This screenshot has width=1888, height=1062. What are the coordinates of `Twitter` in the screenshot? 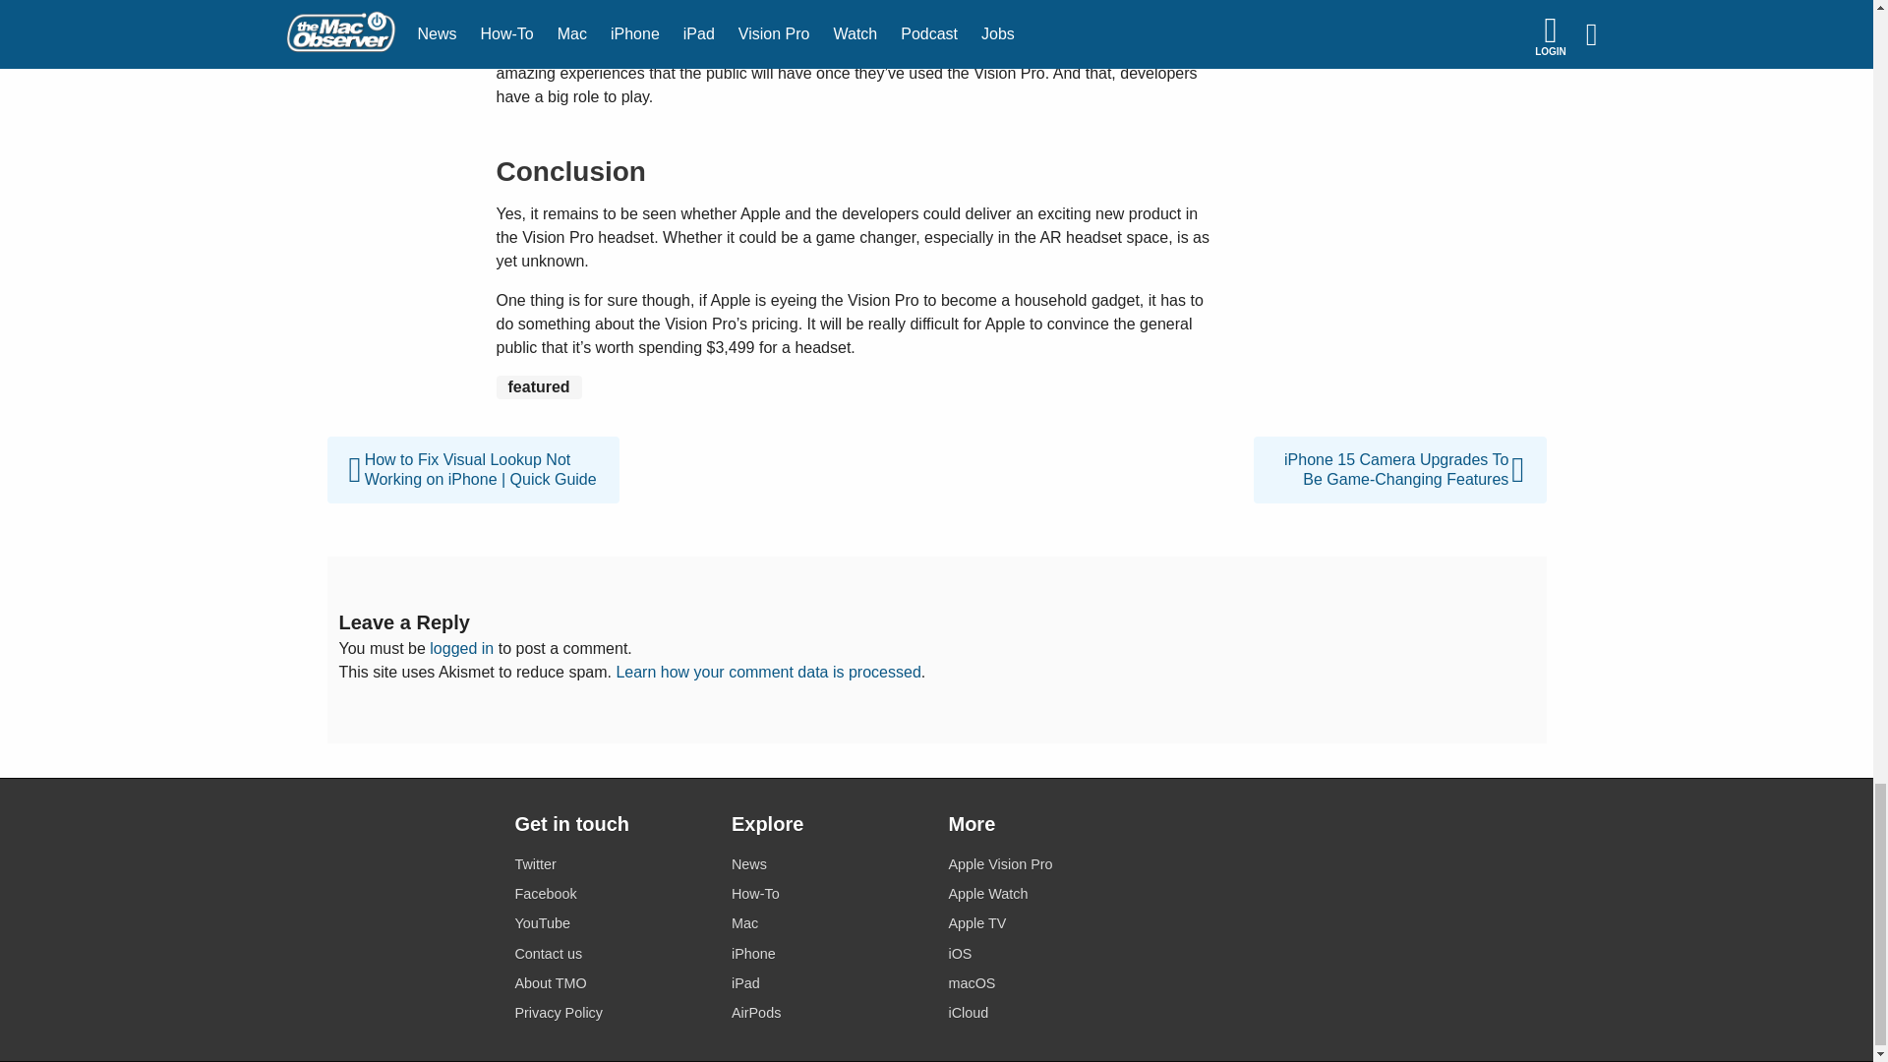 It's located at (611, 865).